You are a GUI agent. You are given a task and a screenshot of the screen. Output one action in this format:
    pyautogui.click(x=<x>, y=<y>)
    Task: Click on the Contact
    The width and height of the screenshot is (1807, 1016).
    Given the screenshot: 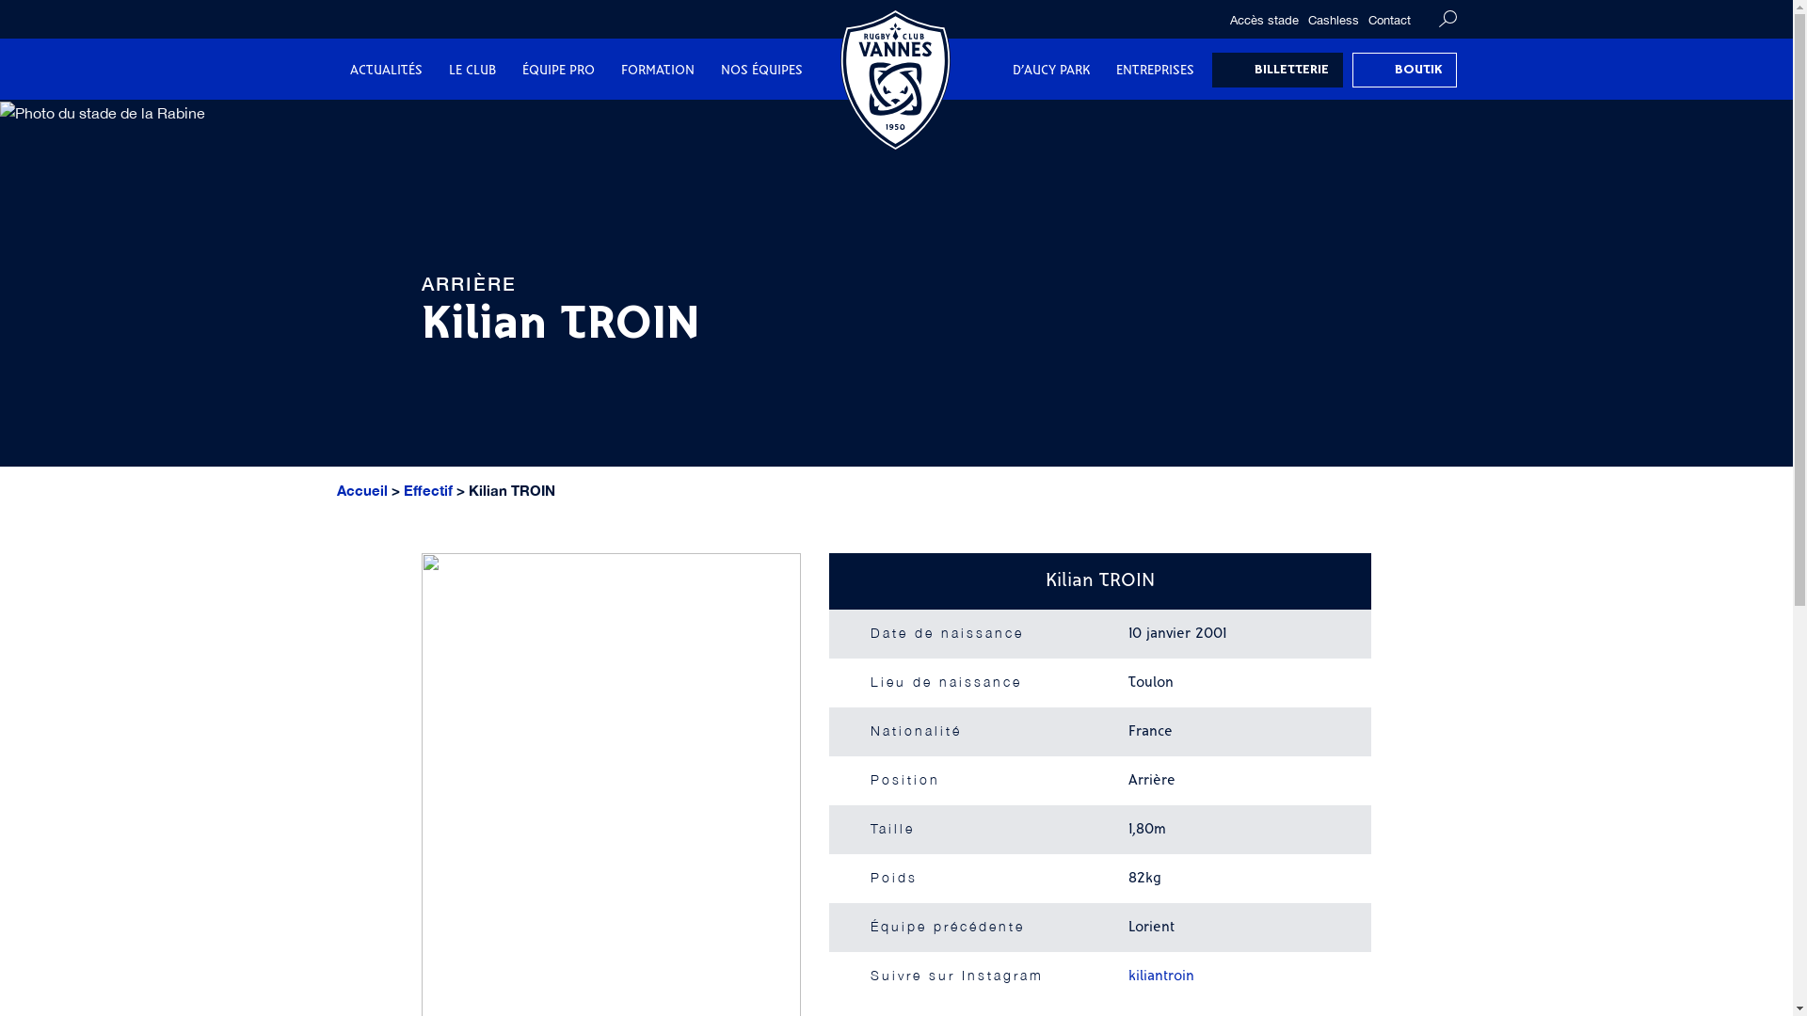 What is the action you would take?
    pyautogui.click(x=1389, y=22)
    